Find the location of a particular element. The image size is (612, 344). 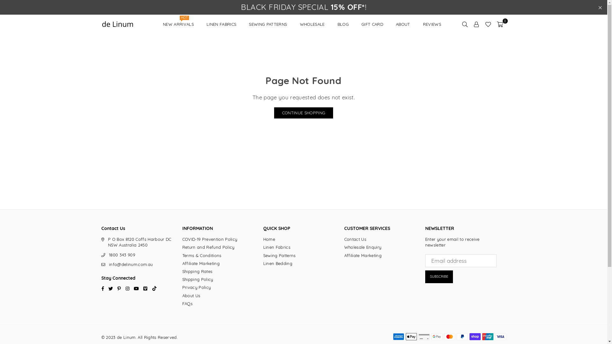

LINEN FABRICS is located at coordinates (221, 24).